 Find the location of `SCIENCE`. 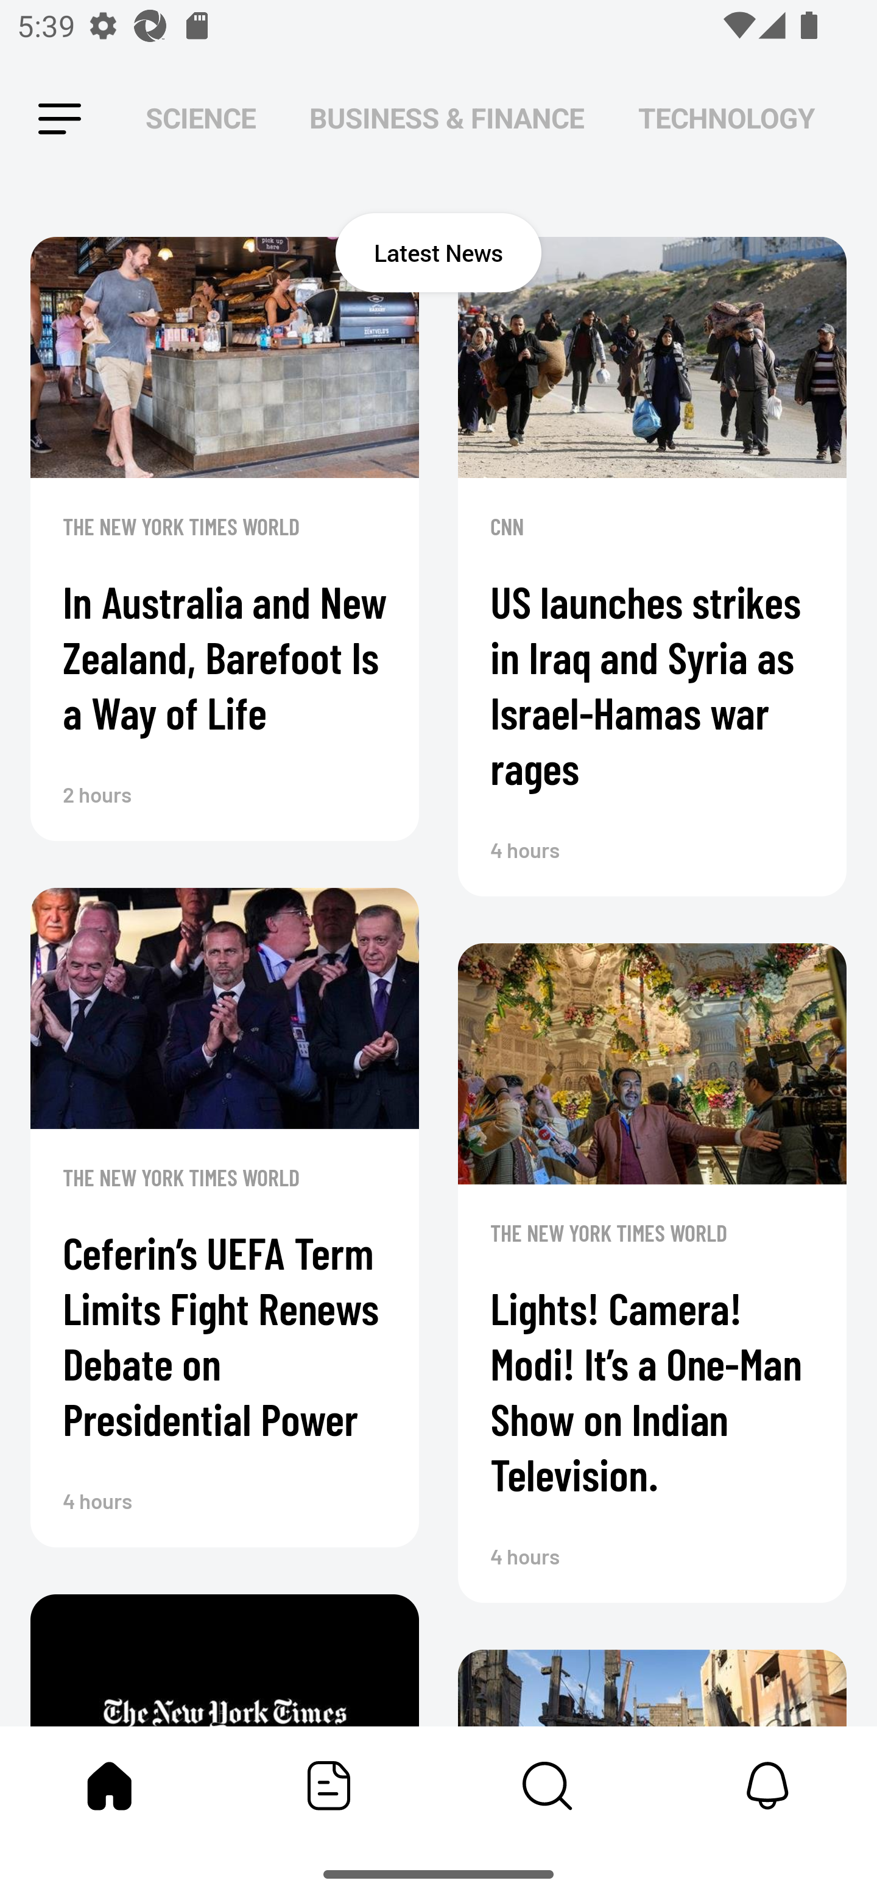

SCIENCE is located at coordinates (201, 118).